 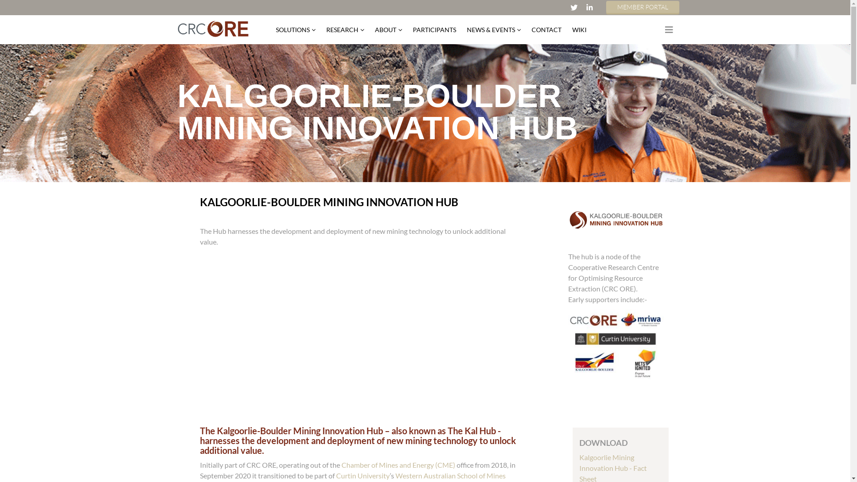 What do you see at coordinates (398, 465) in the screenshot?
I see `Chamber of Mines and Energy (CME)` at bounding box center [398, 465].